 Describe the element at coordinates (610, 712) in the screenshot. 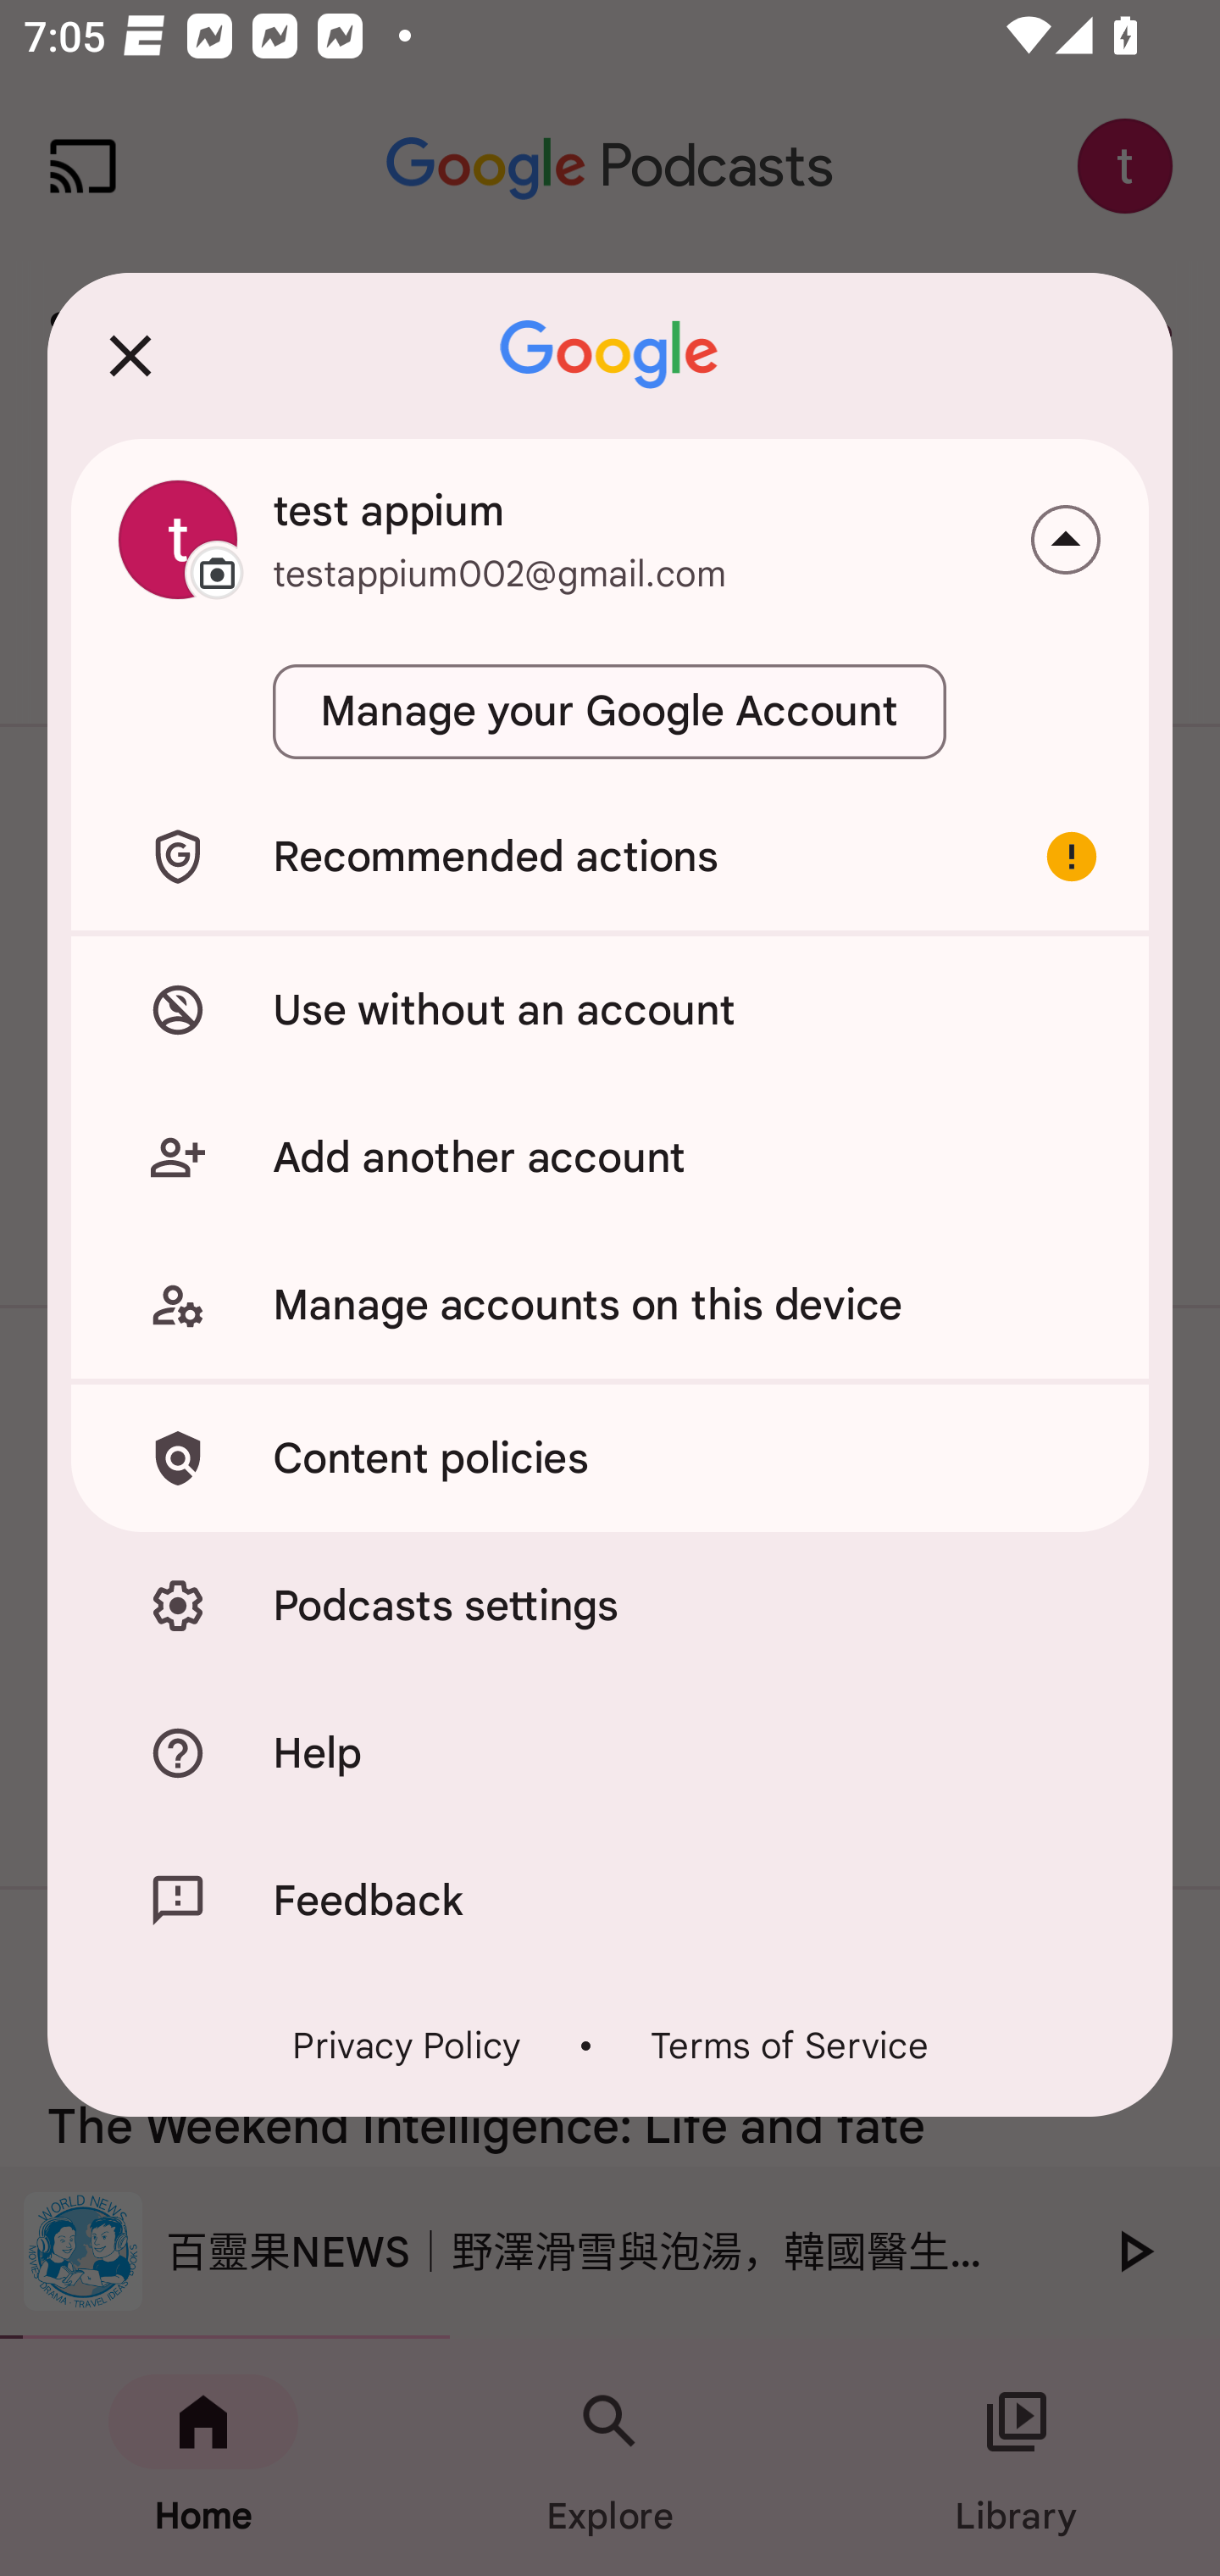

I see `Manage your Google Account` at that location.